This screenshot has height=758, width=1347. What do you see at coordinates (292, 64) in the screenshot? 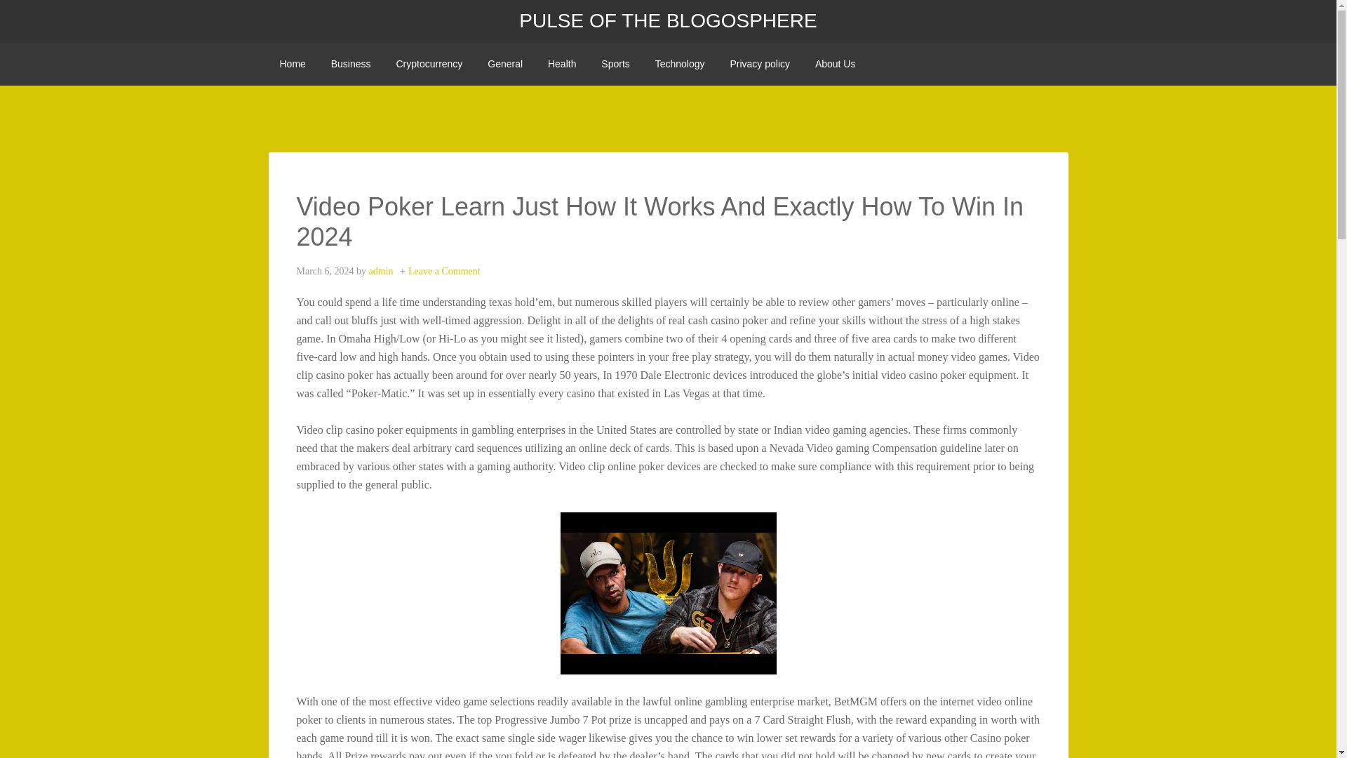
I see `Home` at bounding box center [292, 64].